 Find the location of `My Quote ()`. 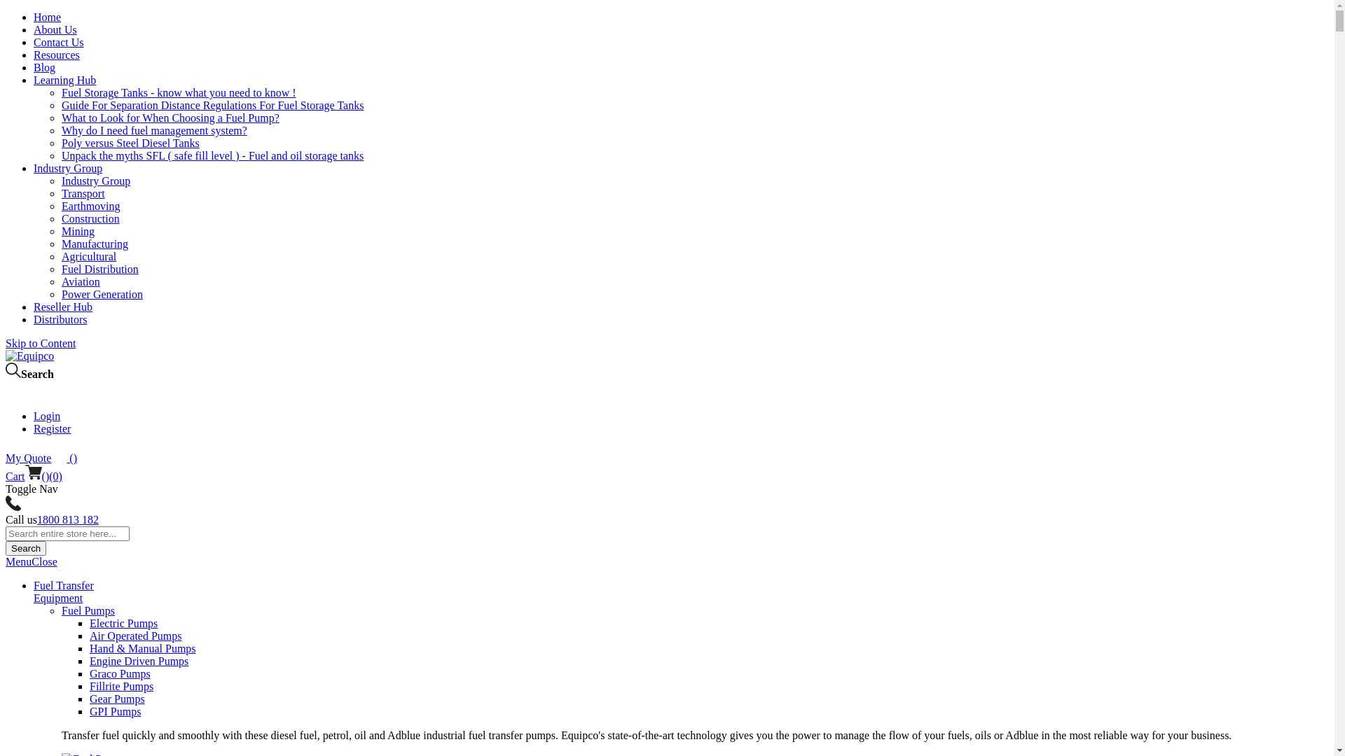

My Quote () is located at coordinates (41, 458).